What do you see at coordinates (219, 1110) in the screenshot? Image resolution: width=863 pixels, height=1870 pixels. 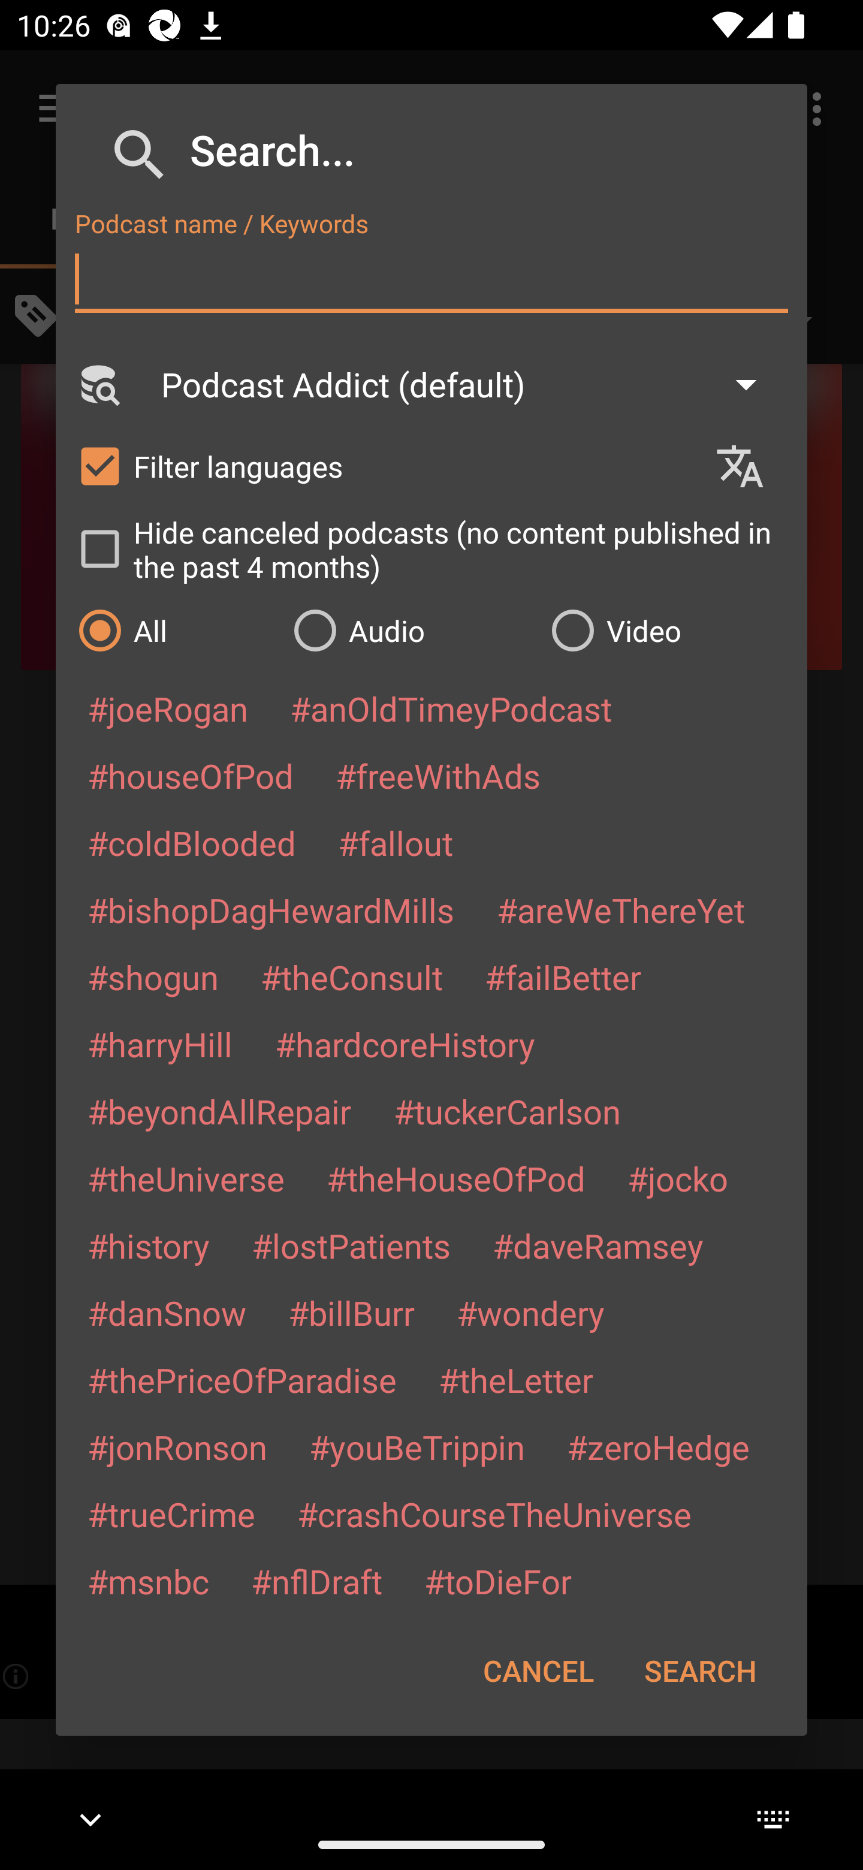 I see `#beyondAllRepair` at bounding box center [219, 1110].